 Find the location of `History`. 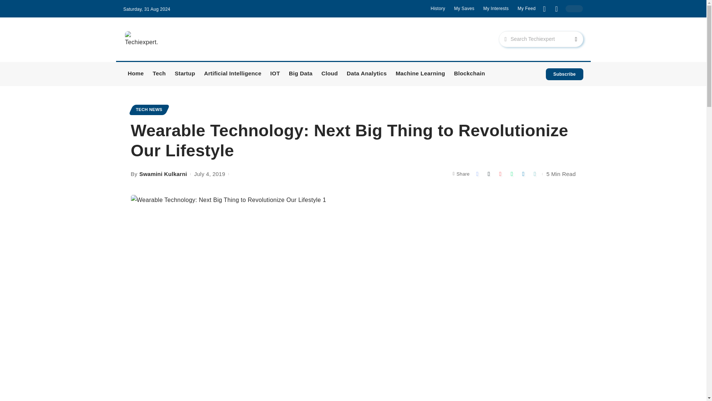

History is located at coordinates (438, 8).